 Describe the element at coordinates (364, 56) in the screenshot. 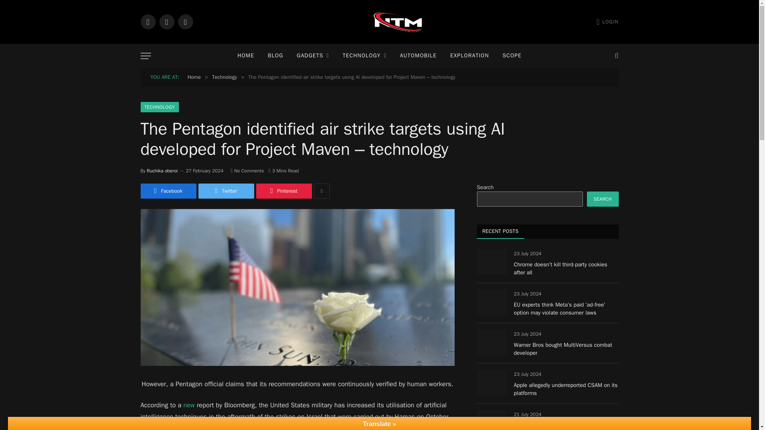

I see `TECHNOLOGY` at that location.